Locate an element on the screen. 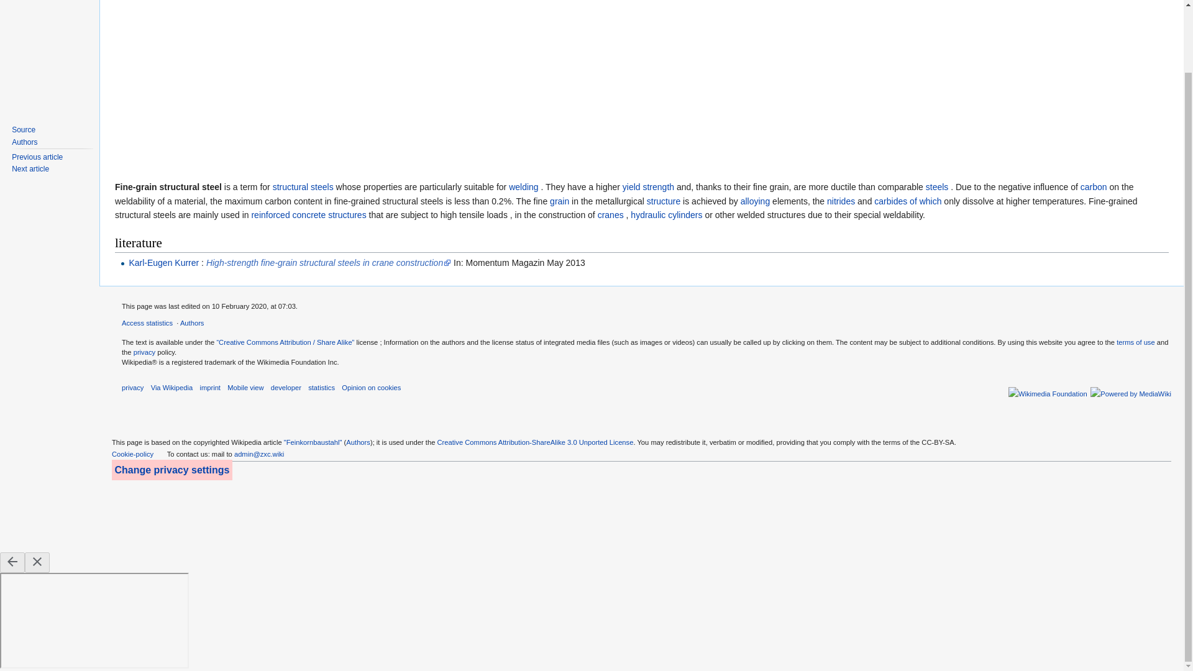  steel is located at coordinates (937, 186).